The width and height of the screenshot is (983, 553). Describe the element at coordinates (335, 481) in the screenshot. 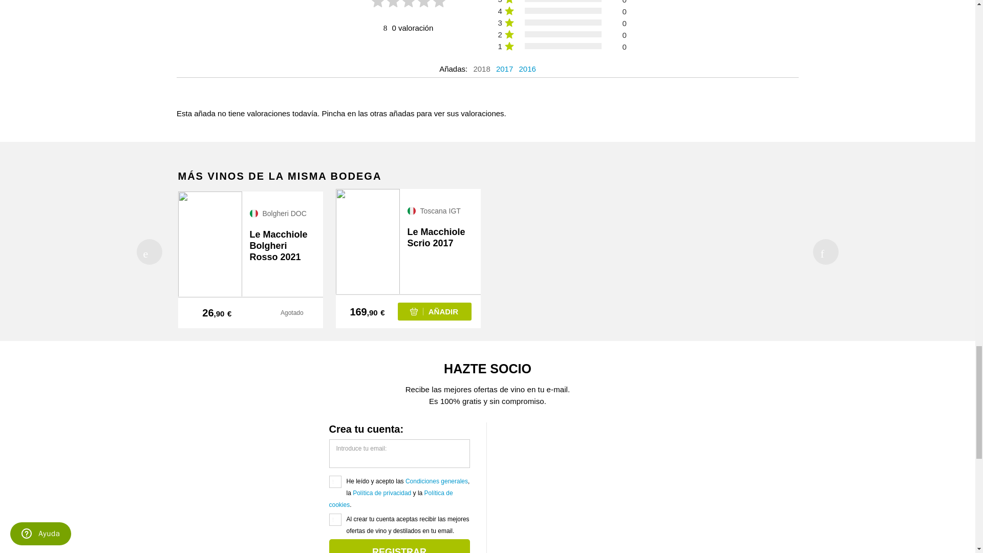

I see `1` at that location.